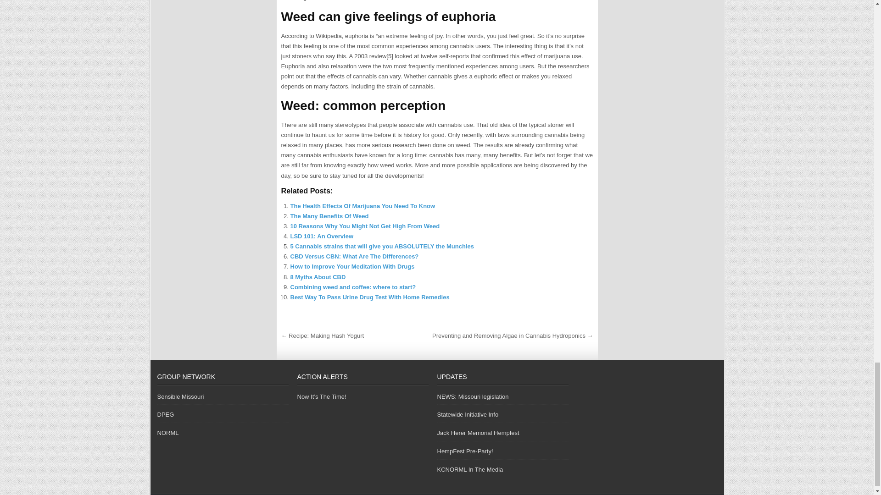 The width and height of the screenshot is (881, 495). What do you see at coordinates (329, 216) in the screenshot?
I see `The Many Benefits Of Weed` at bounding box center [329, 216].